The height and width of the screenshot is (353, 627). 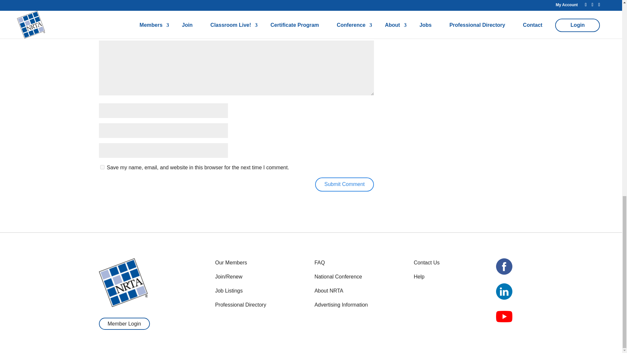 What do you see at coordinates (102, 167) in the screenshot?
I see `yes` at bounding box center [102, 167].